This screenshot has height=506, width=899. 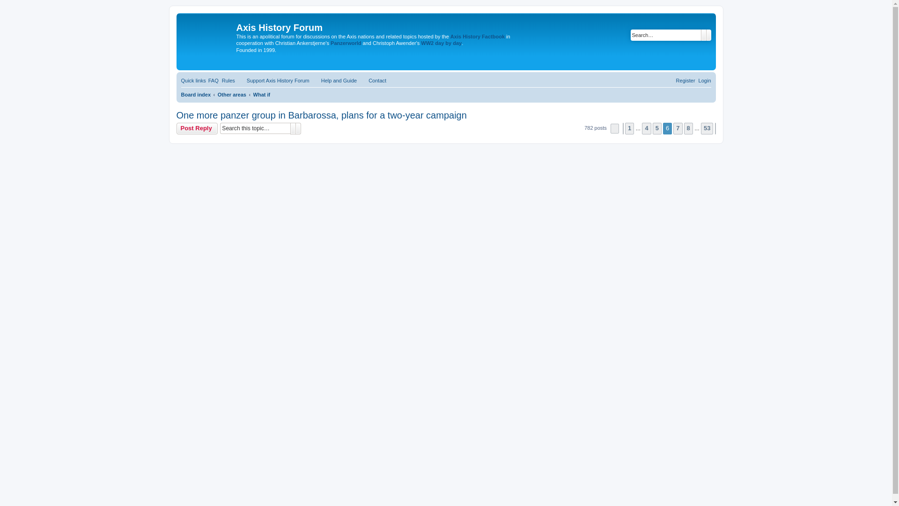 What do you see at coordinates (477, 37) in the screenshot?
I see `Axis History Factbook` at bounding box center [477, 37].